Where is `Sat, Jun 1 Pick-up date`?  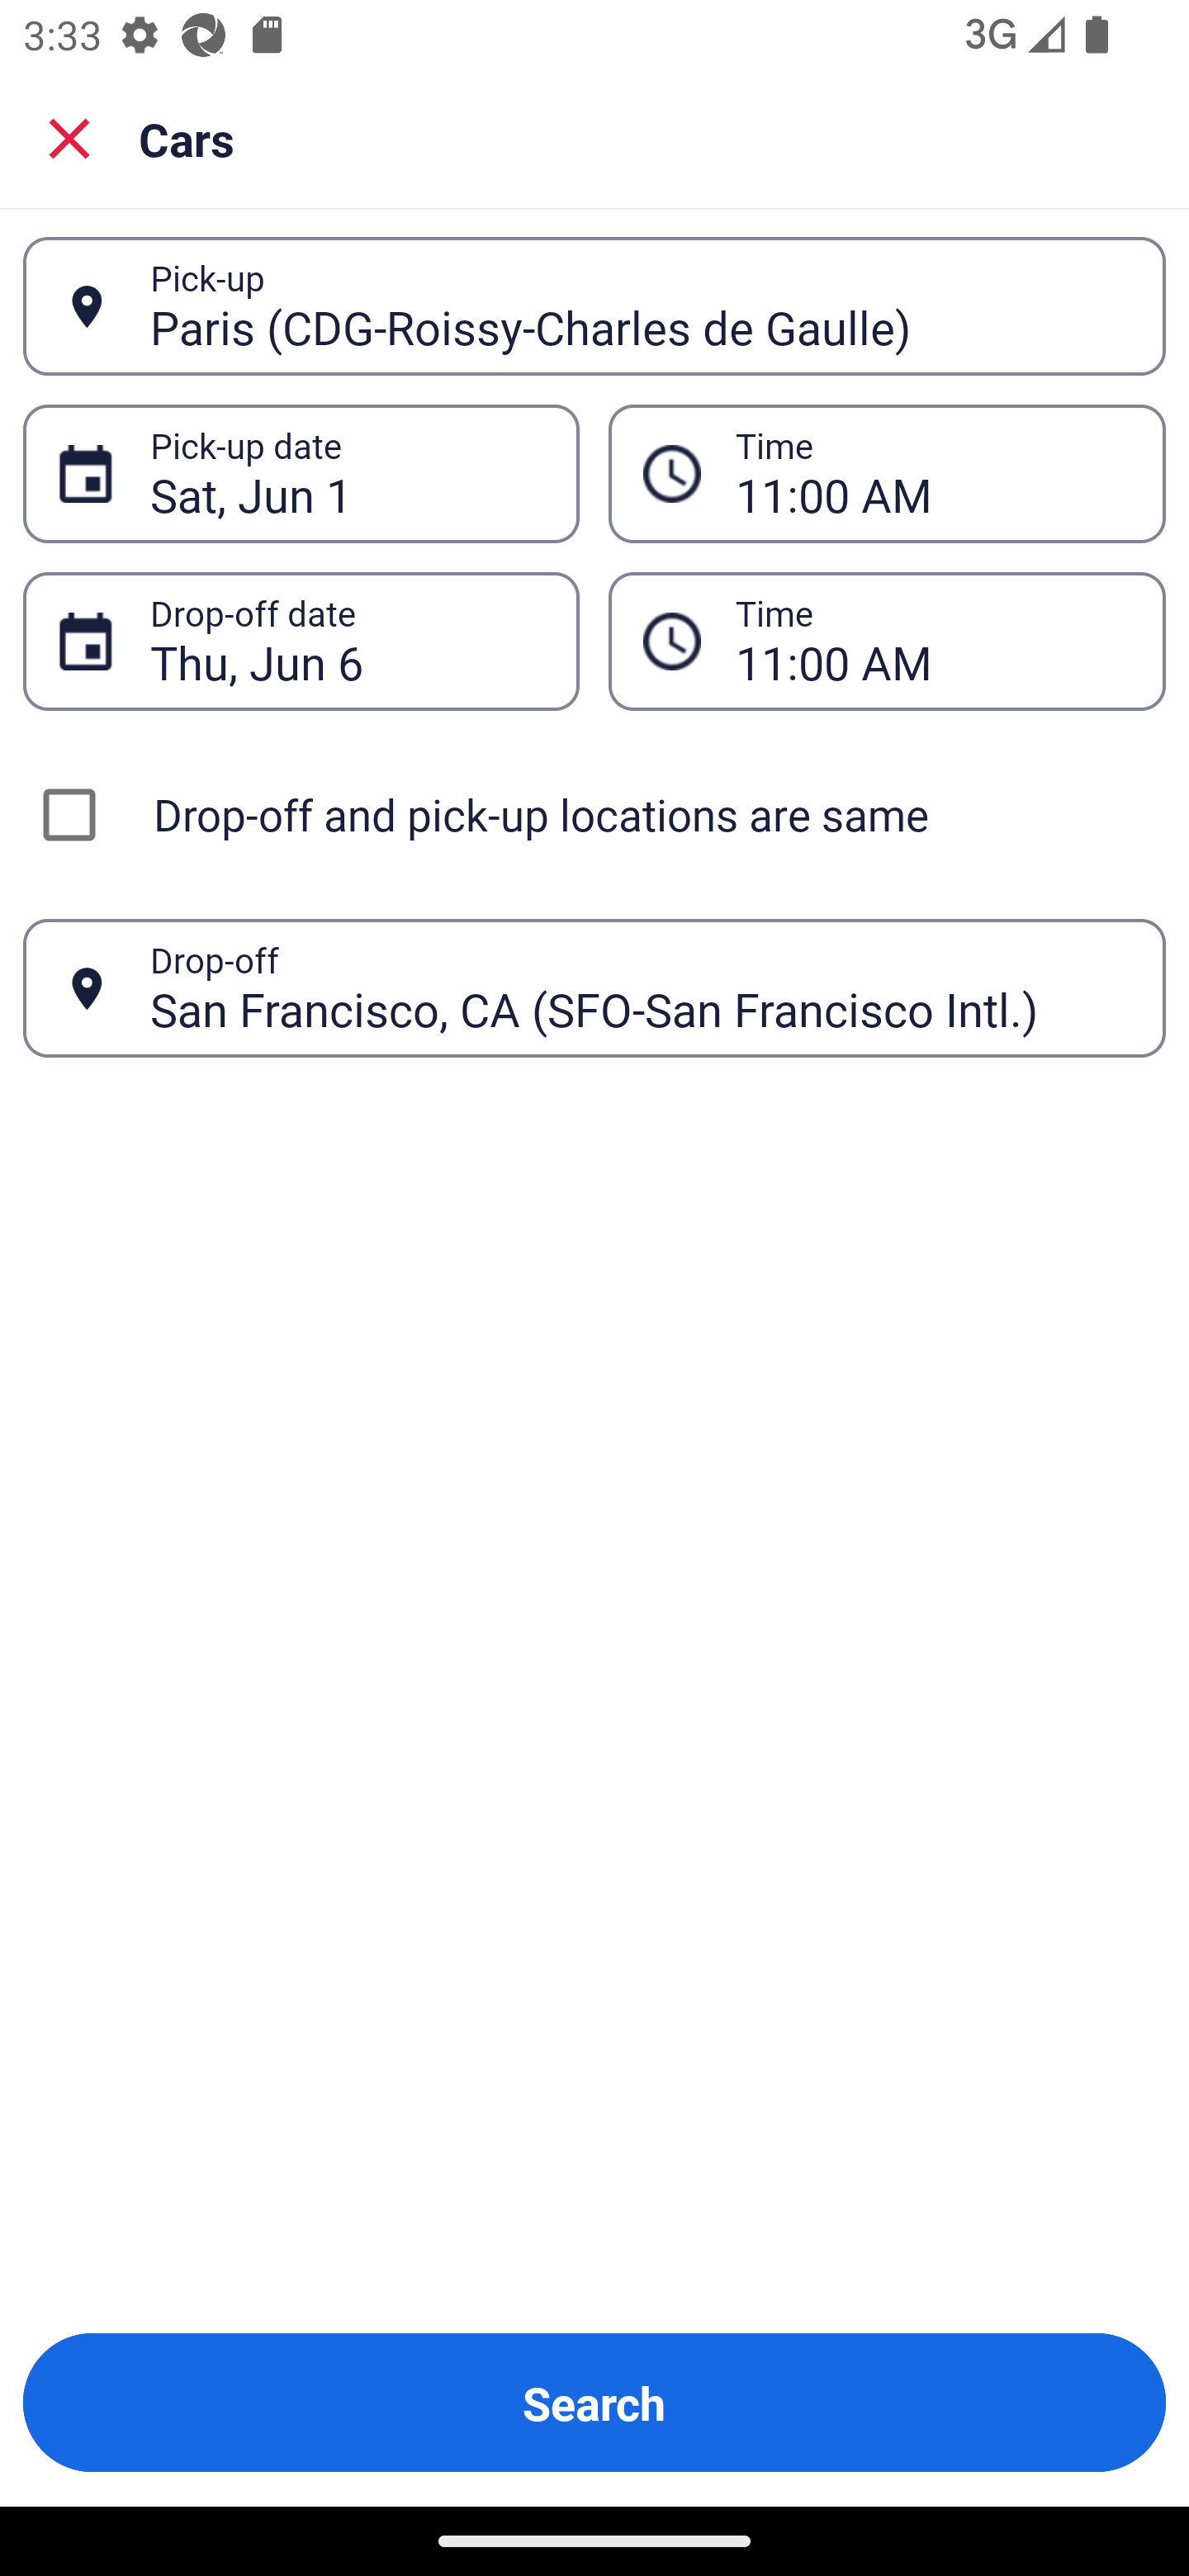
Sat, Jun 1 Pick-up date is located at coordinates (301, 474).